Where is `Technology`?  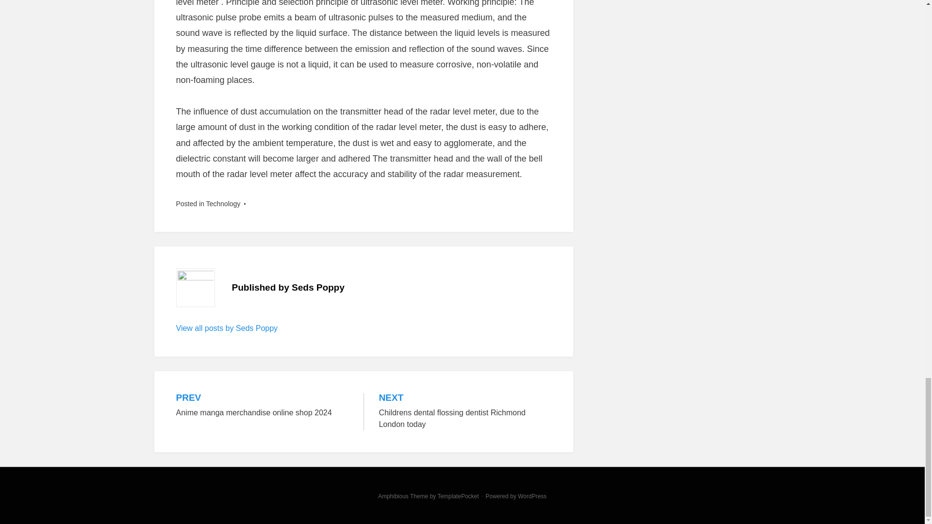 Technology is located at coordinates (532, 496).